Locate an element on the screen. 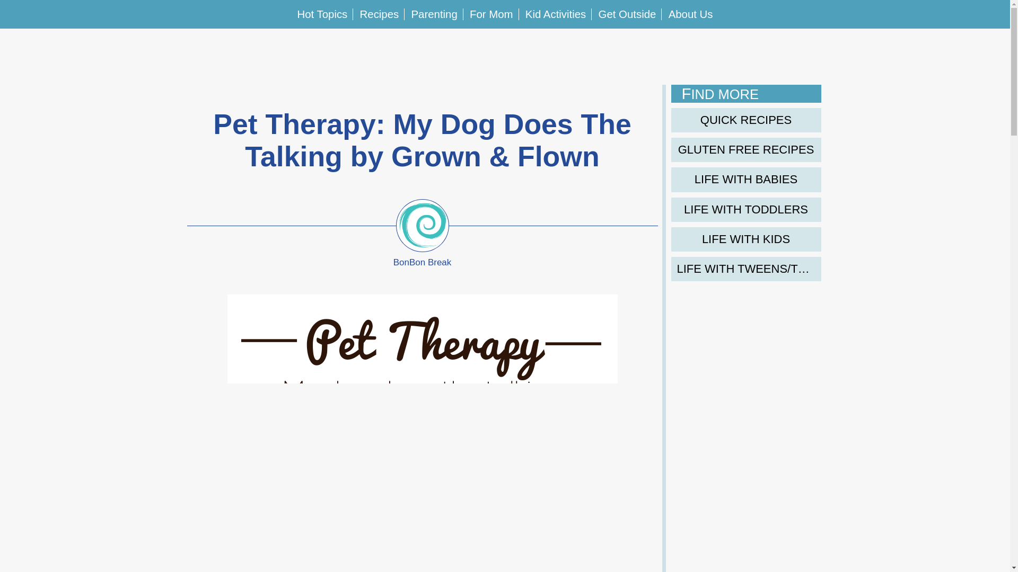 This screenshot has width=1018, height=572. Gluten Free Recipes is located at coordinates (746, 149).